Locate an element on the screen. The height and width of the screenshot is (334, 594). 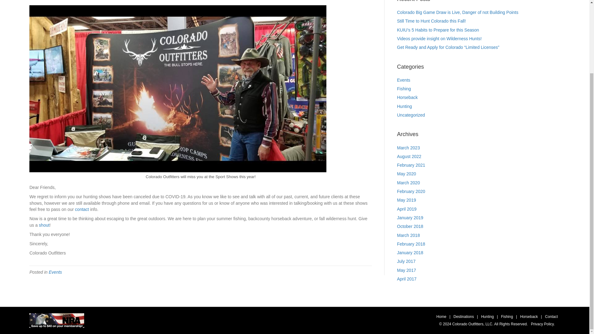
Contact is located at coordinates (551, 317).